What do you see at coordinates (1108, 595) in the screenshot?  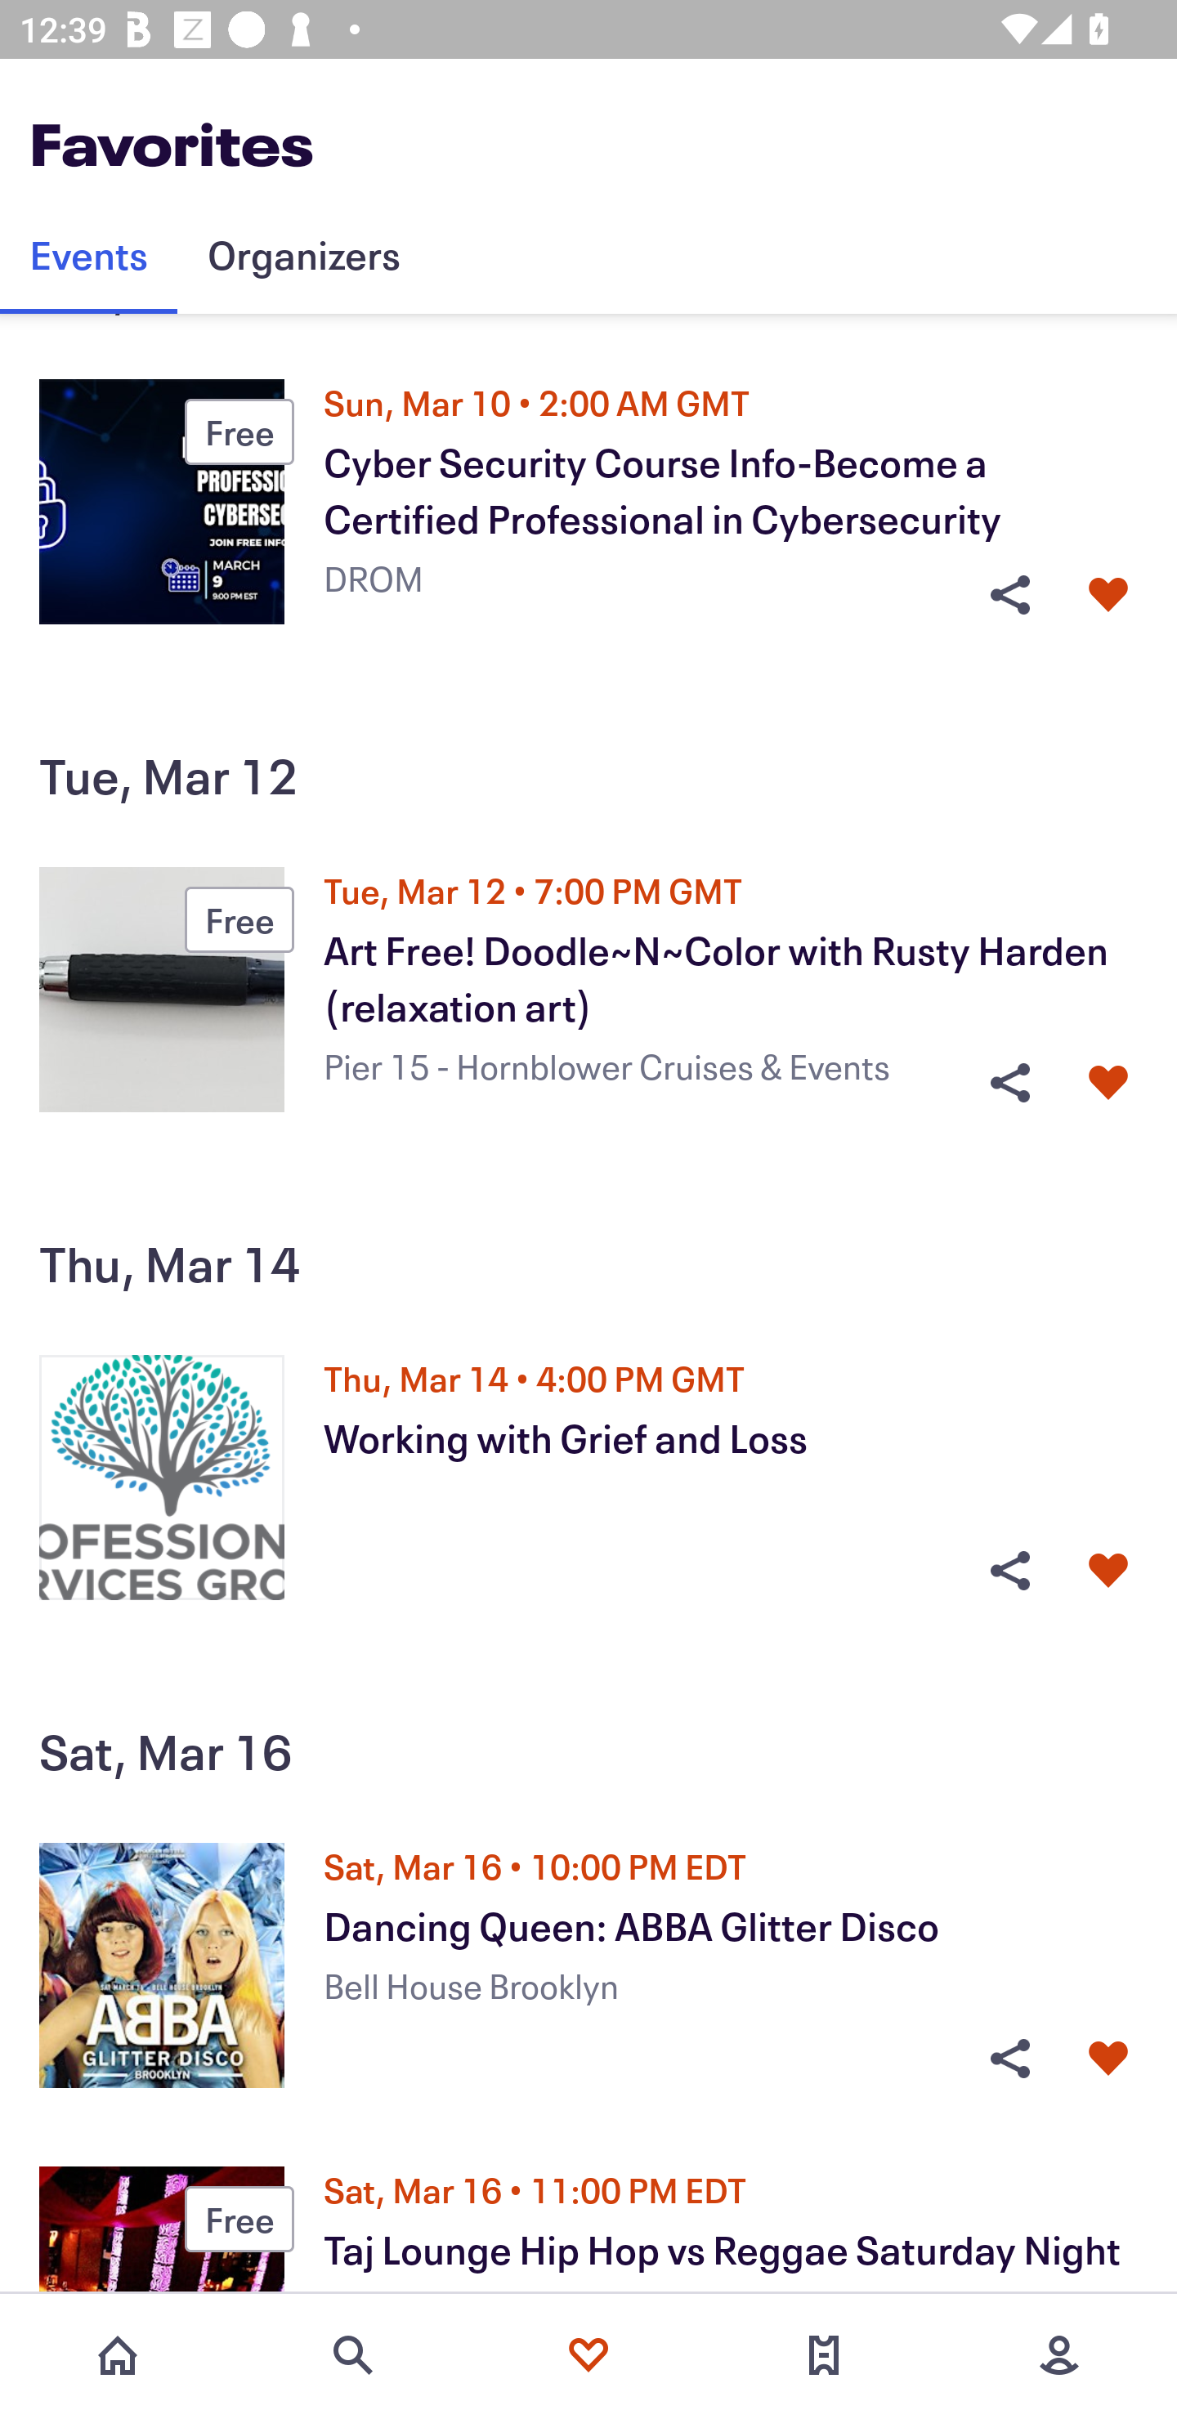 I see `Unlike event` at bounding box center [1108, 595].